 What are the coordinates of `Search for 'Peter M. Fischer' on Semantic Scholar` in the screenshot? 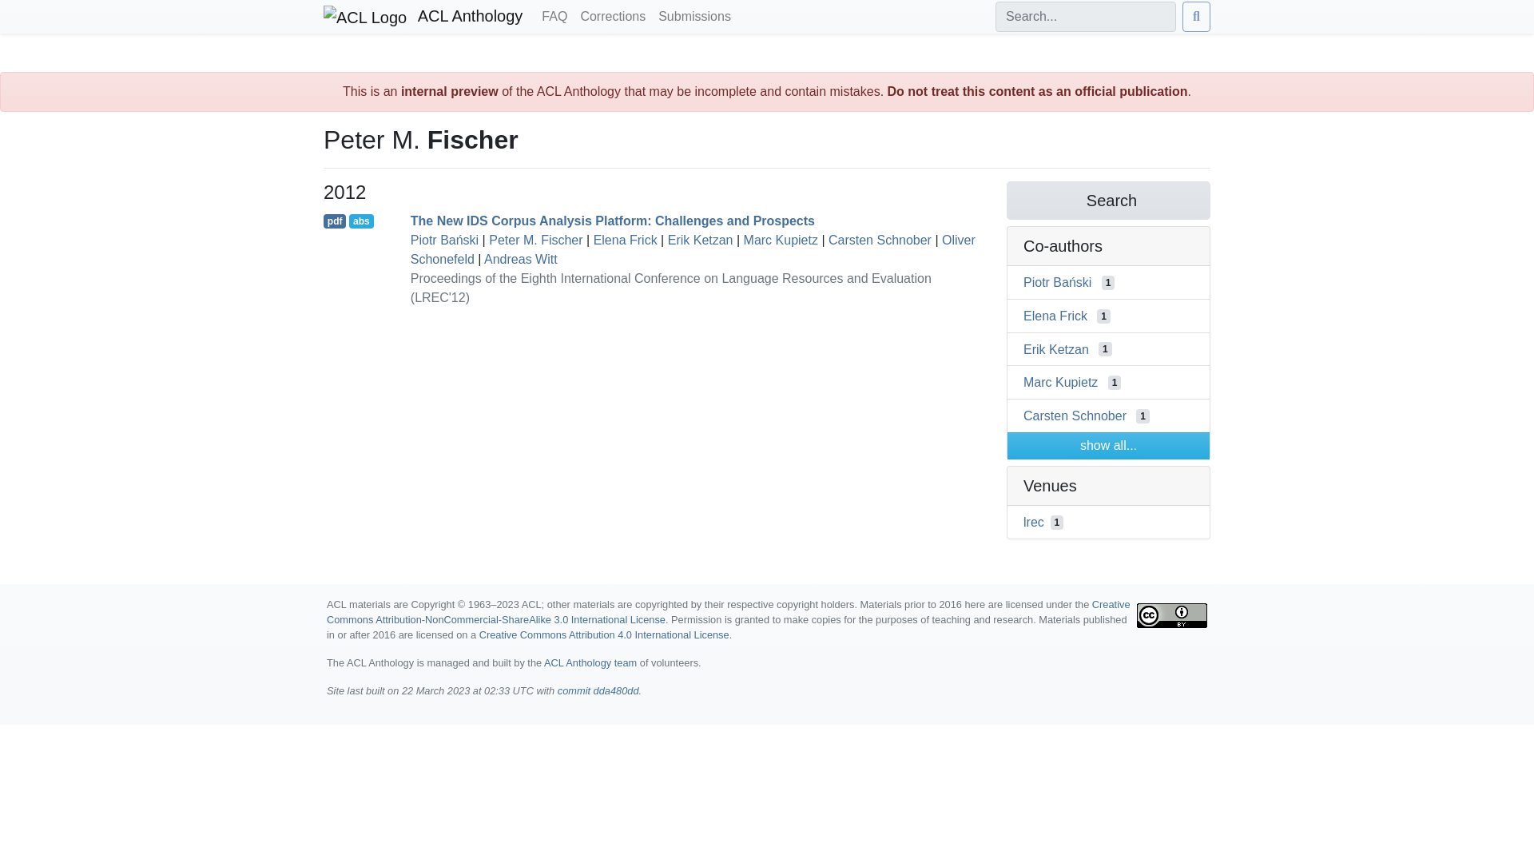 It's located at (1107, 200).